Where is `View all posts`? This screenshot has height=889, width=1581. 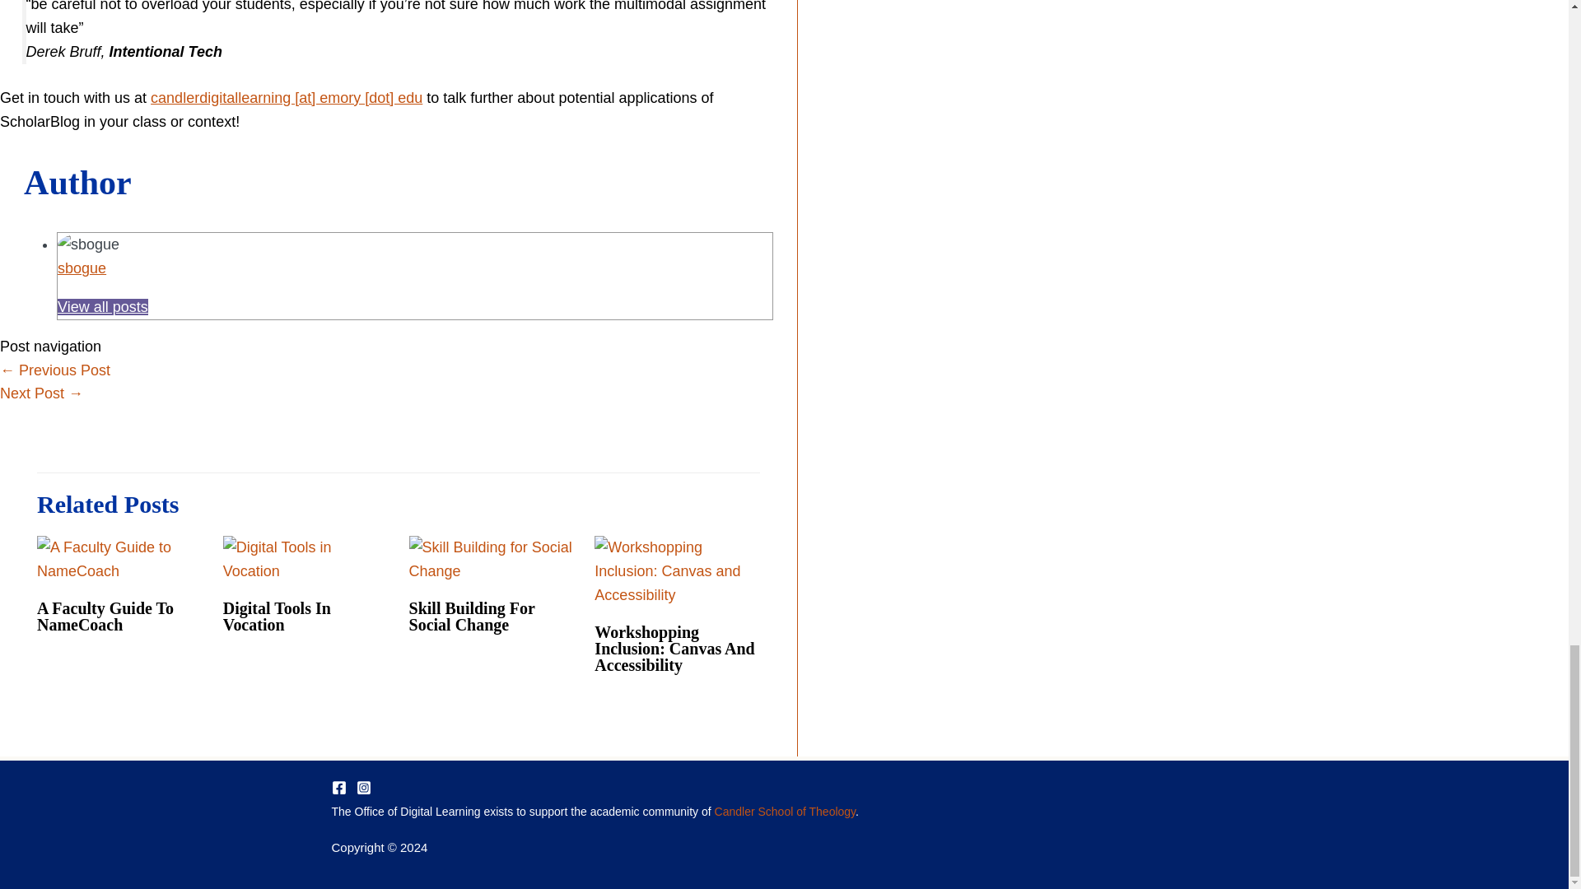
View all posts is located at coordinates (102, 306).